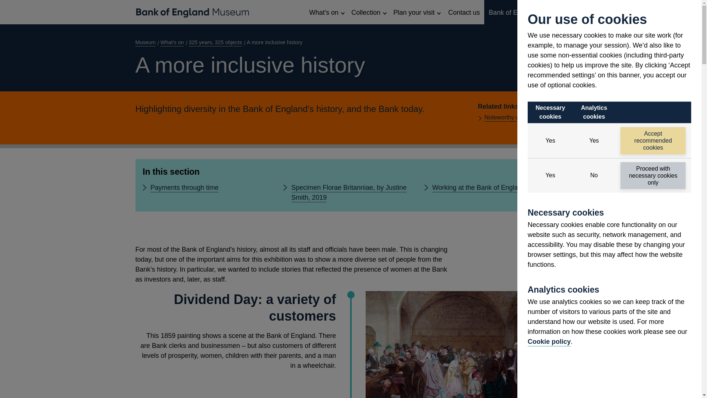 Image resolution: width=707 pixels, height=398 pixels. Describe the element at coordinates (549, 341) in the screenshot. I see `Cookie policy` at that location.